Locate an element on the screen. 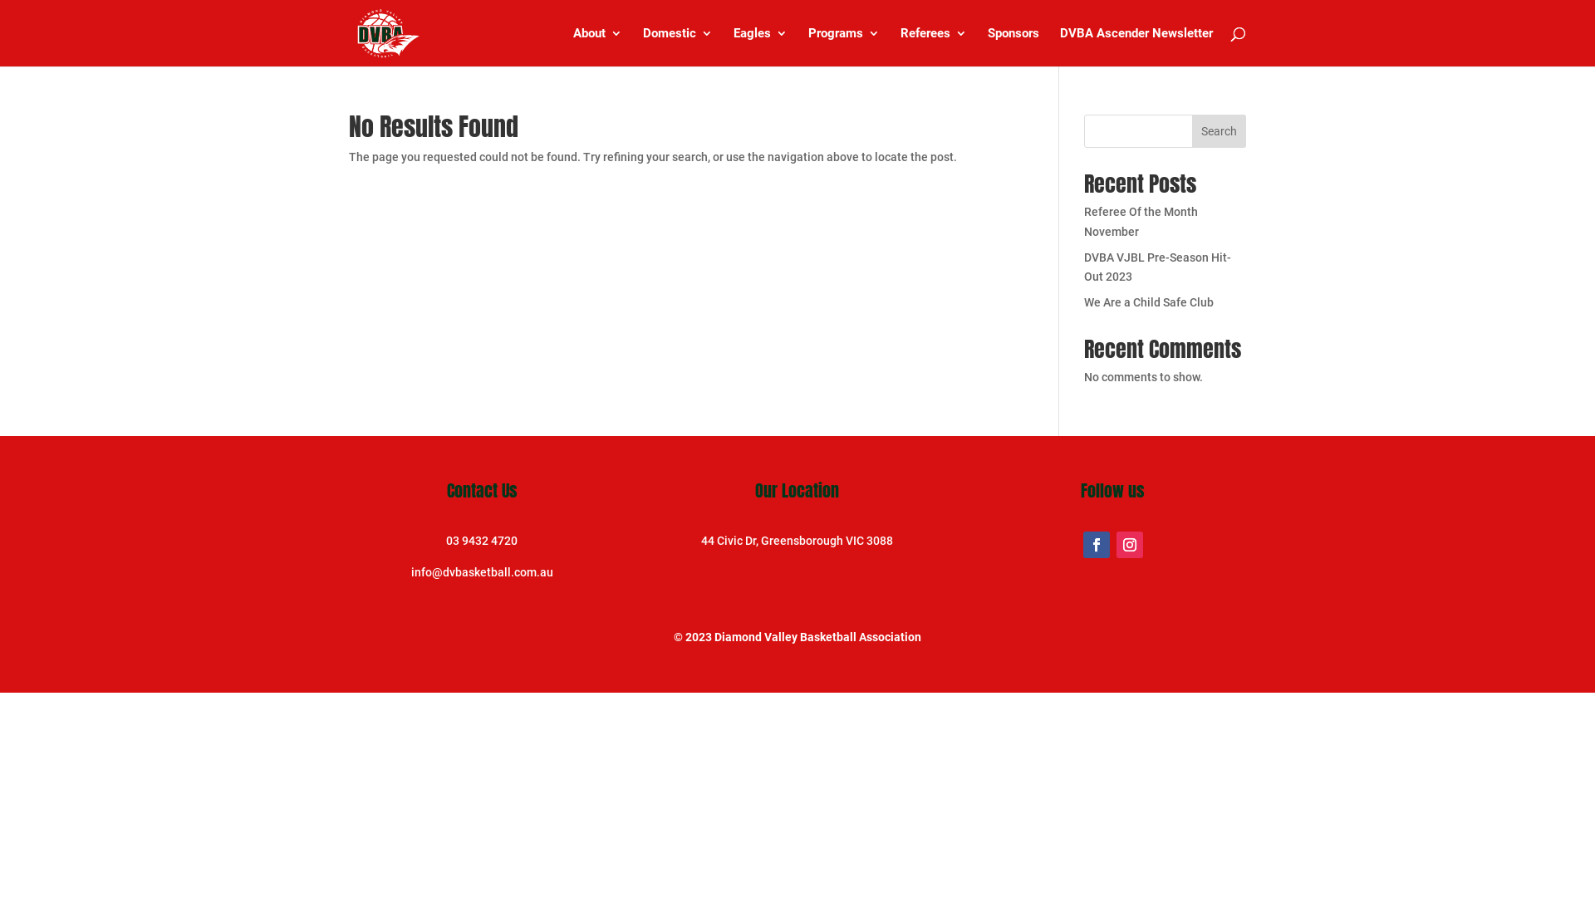  Programs is located at coordinates (844, 47).